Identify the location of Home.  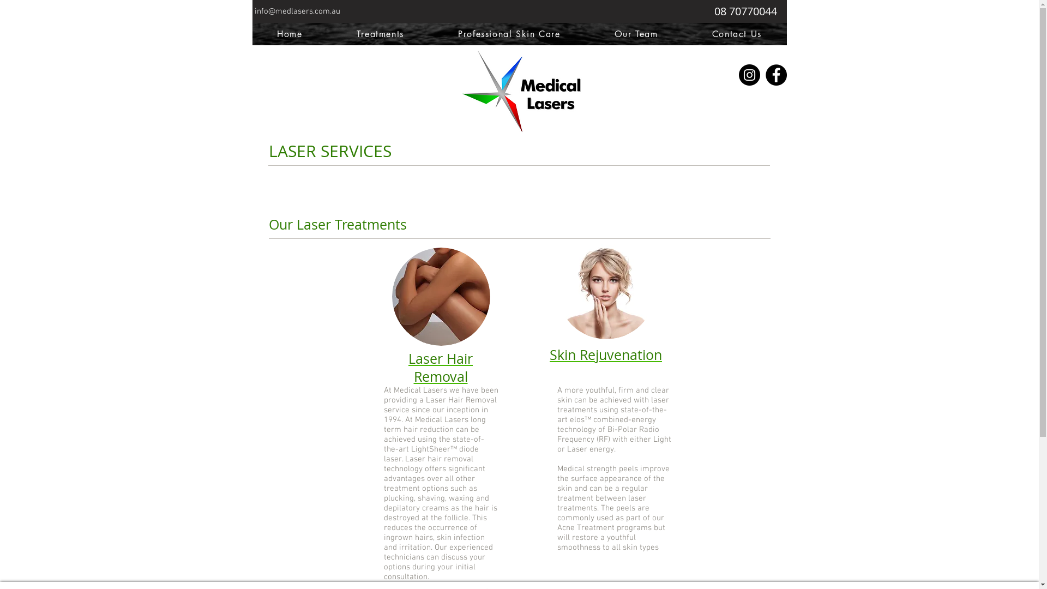
(290, 34).